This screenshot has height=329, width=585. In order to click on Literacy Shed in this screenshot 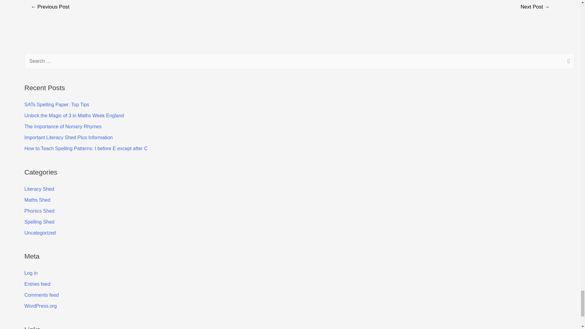, I will do `click(39, 189)`.